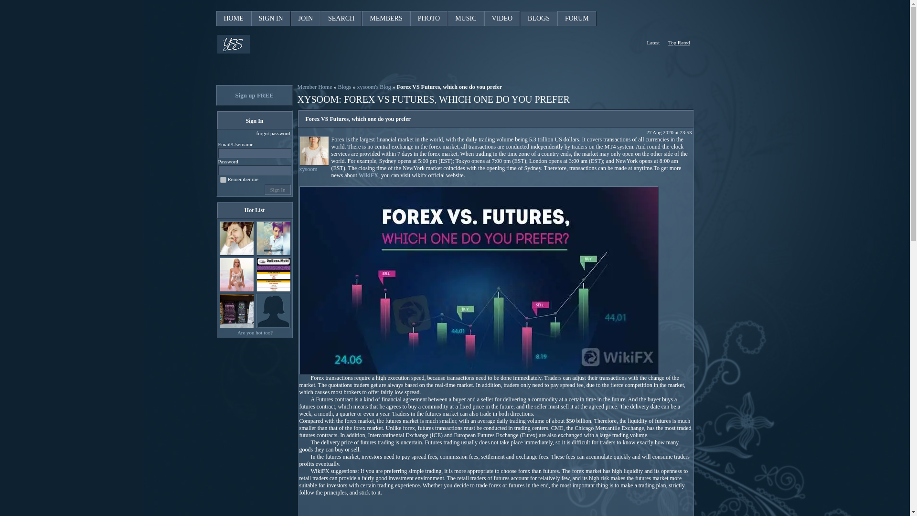  What do you see at coordinates (368, 175) in the screenshot?
I see `WikiFX` at bounding box center [368, 175].